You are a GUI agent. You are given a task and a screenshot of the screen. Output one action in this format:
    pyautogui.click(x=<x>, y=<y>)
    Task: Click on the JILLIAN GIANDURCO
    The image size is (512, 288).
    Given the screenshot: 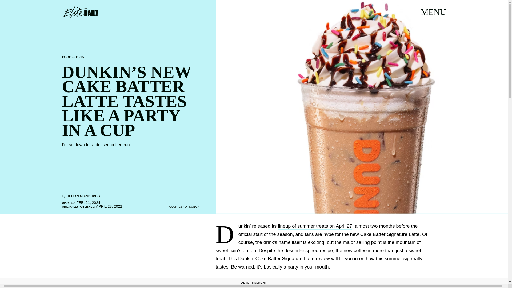 What is the action you would take?
    pyautogui.click(x=83, y=196)
    